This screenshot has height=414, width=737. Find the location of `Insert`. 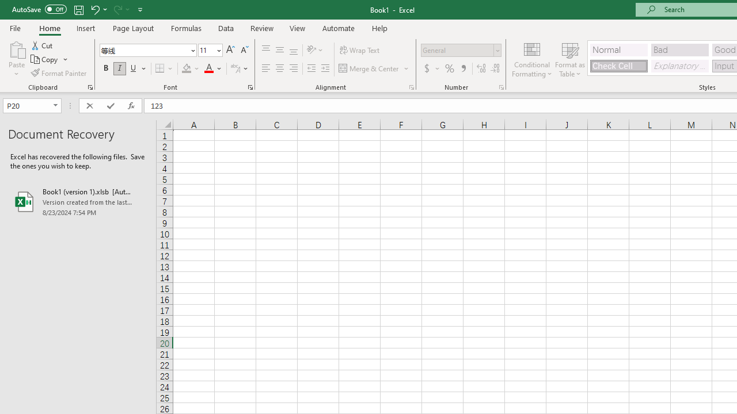

Insert is located at coordinates (86, 28).